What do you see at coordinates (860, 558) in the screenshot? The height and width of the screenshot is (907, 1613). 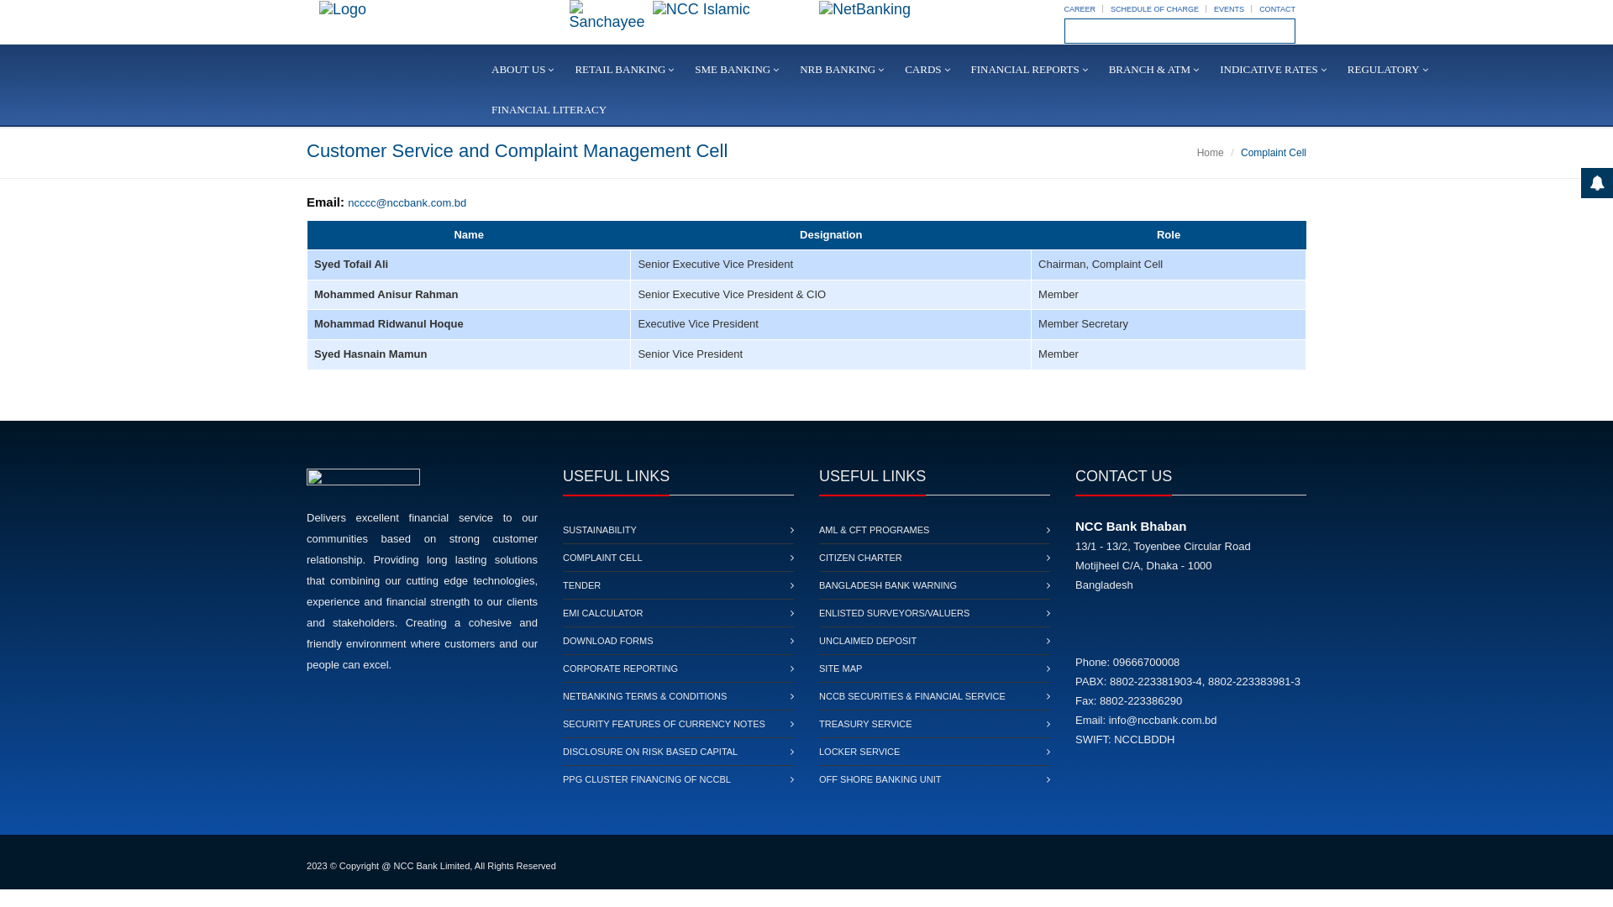 I see `CITIZEN CHARTER` at bounding box center [860, 558].